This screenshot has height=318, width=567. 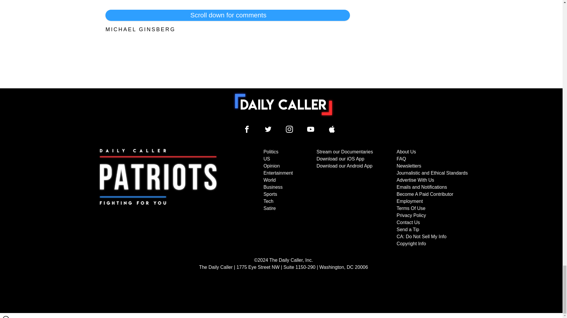 I want to click on Daily Caller YouTube, so click(x=332, y=129).